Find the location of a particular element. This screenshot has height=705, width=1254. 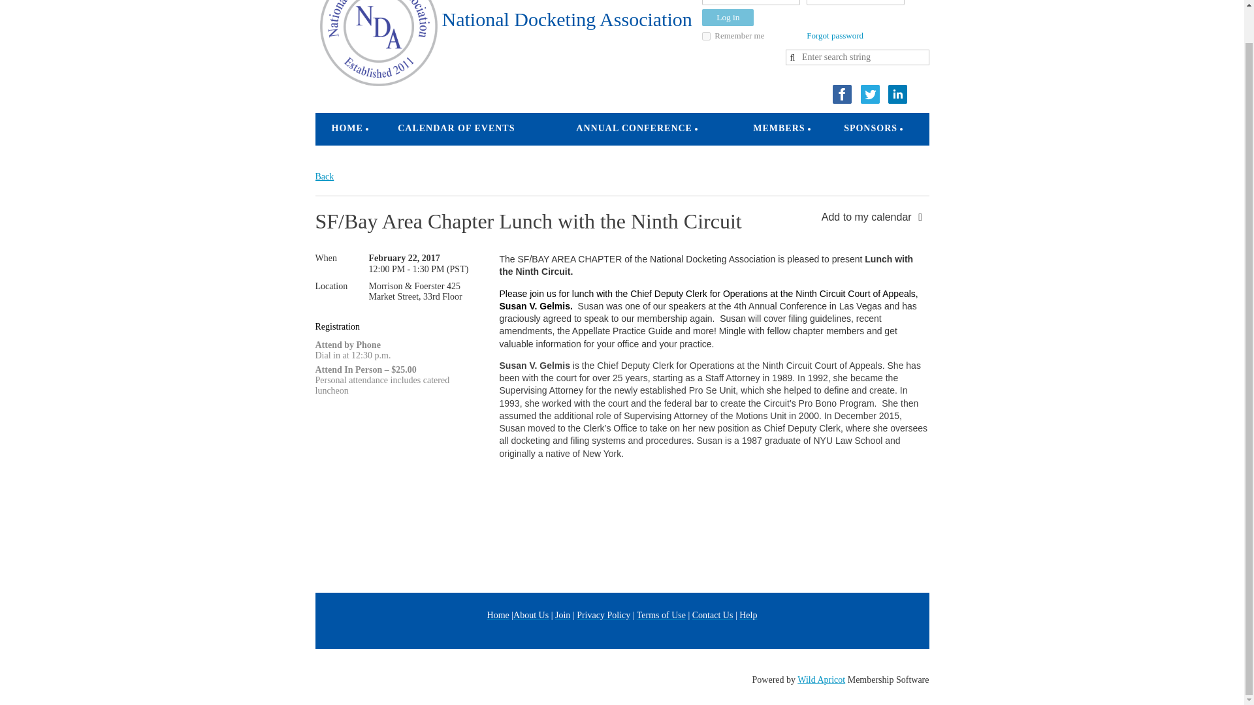

HOME is located at coordinates (342, 129).